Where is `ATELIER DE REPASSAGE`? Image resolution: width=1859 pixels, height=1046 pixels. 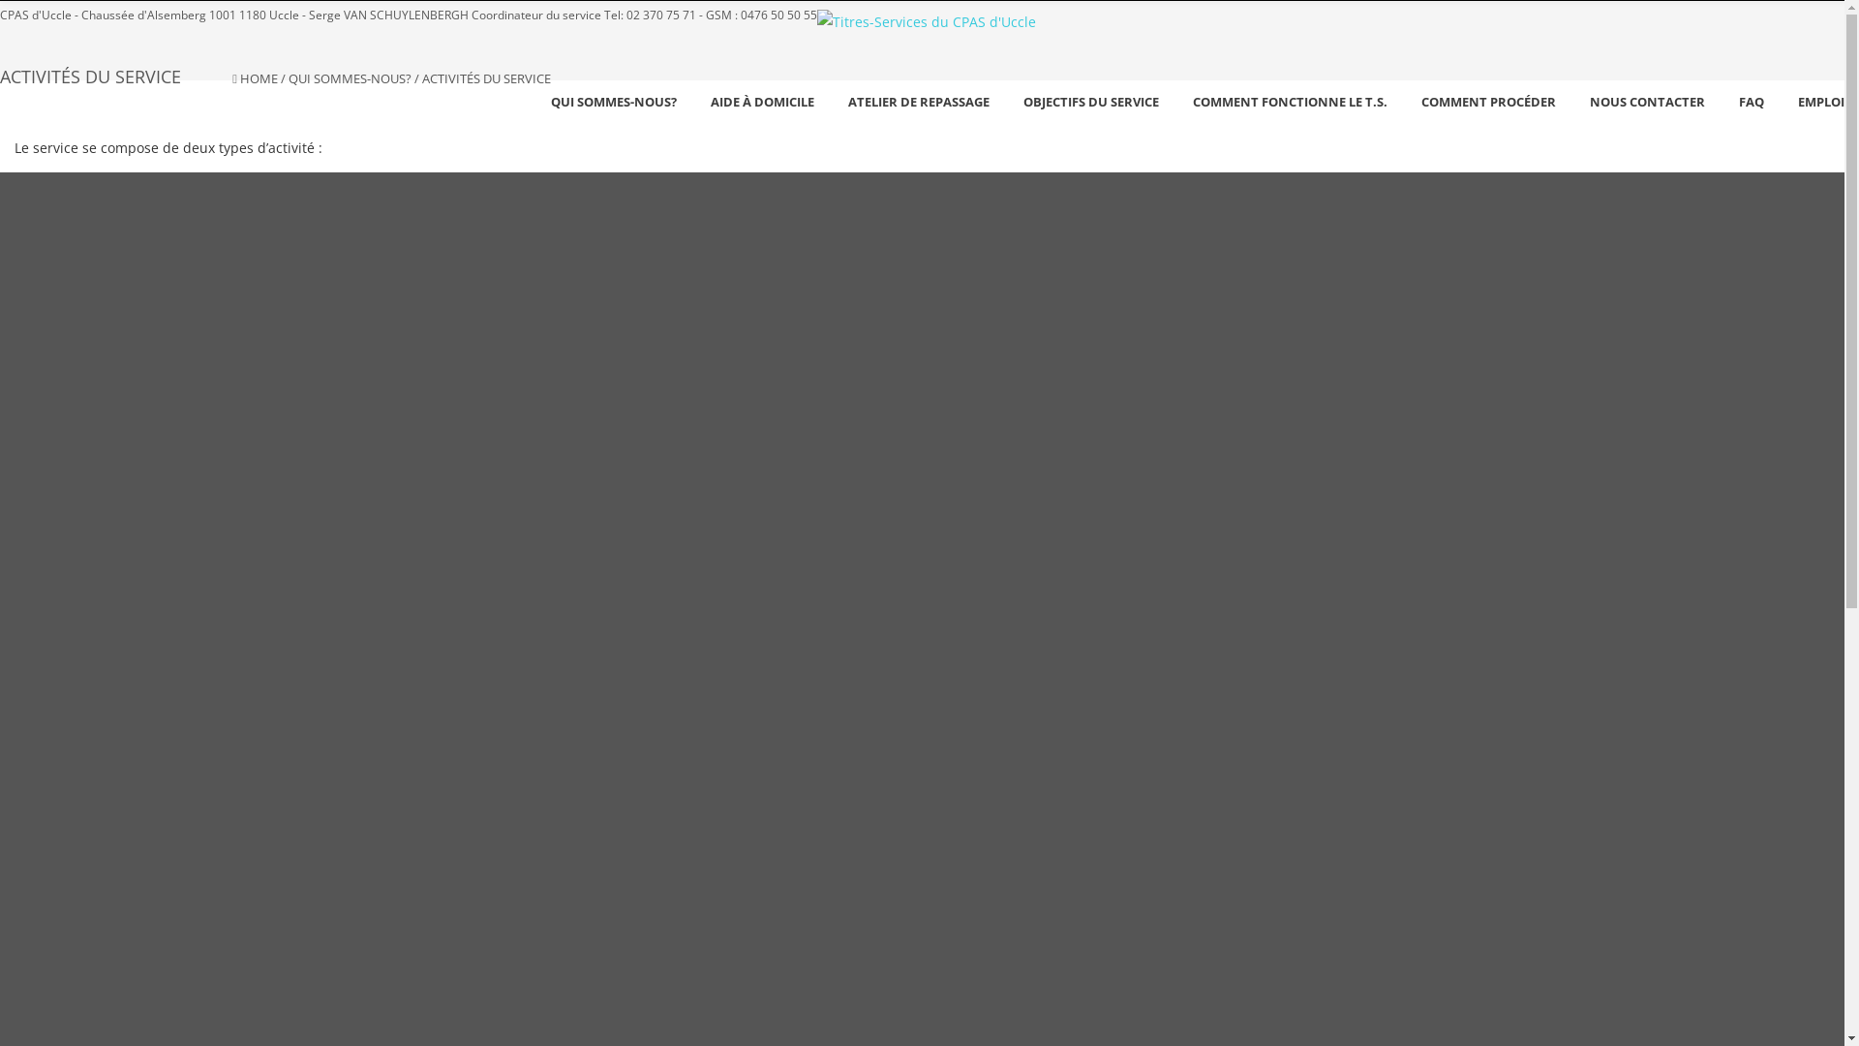 ATELIER DE REPASSAGE is located at coordinates (919, 102).